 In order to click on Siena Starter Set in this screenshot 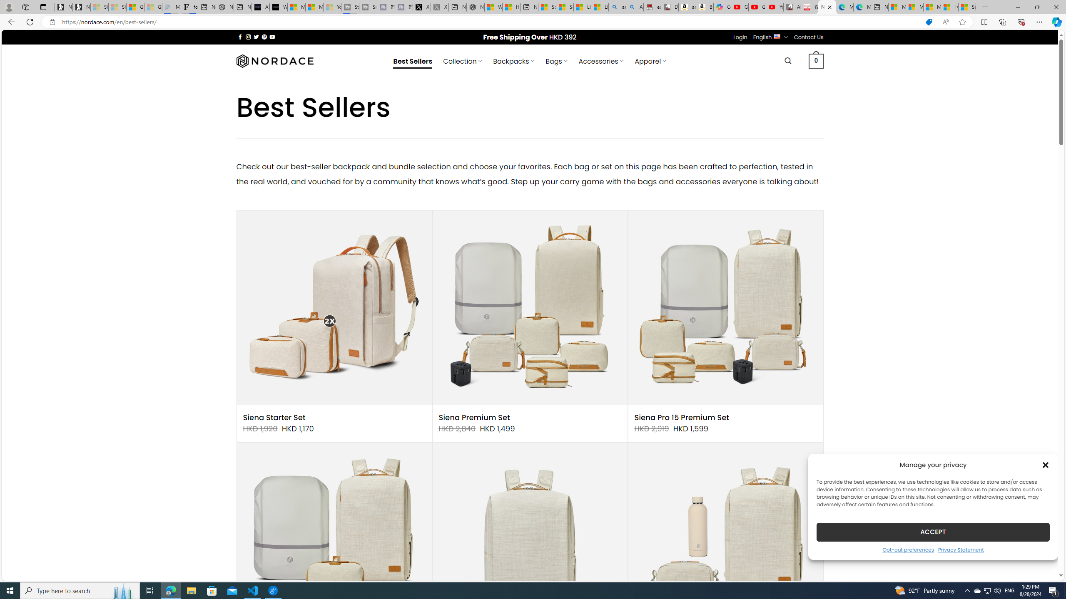, I will do `click(274, 418)`.